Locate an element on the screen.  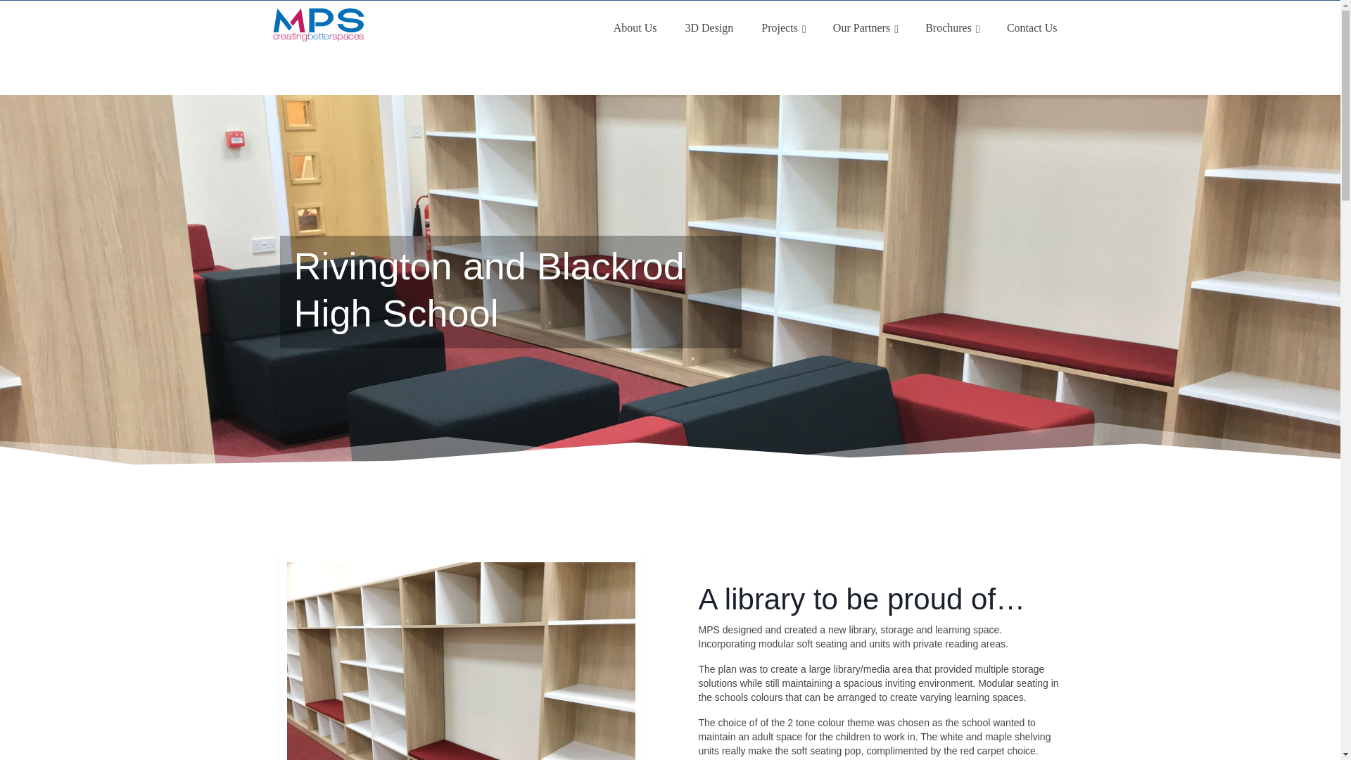
MPS Furniture is located at coordinates (398, 25).